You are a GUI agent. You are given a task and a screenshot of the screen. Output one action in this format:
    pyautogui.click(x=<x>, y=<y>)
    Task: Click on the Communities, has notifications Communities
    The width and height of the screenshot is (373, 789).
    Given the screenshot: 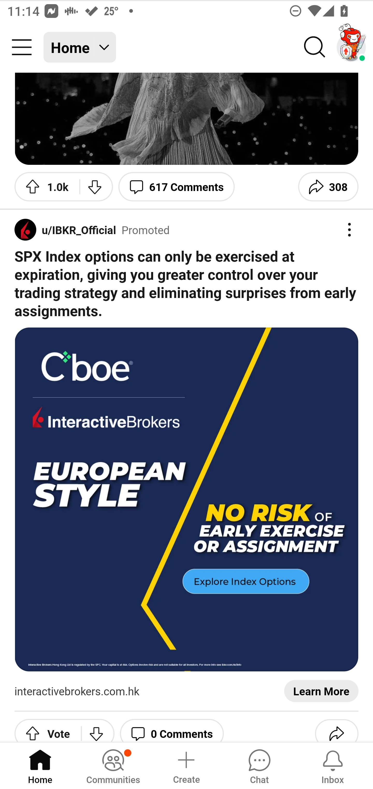 What is the action you would take?
    pyautogui.click(x=113, y=765)
    